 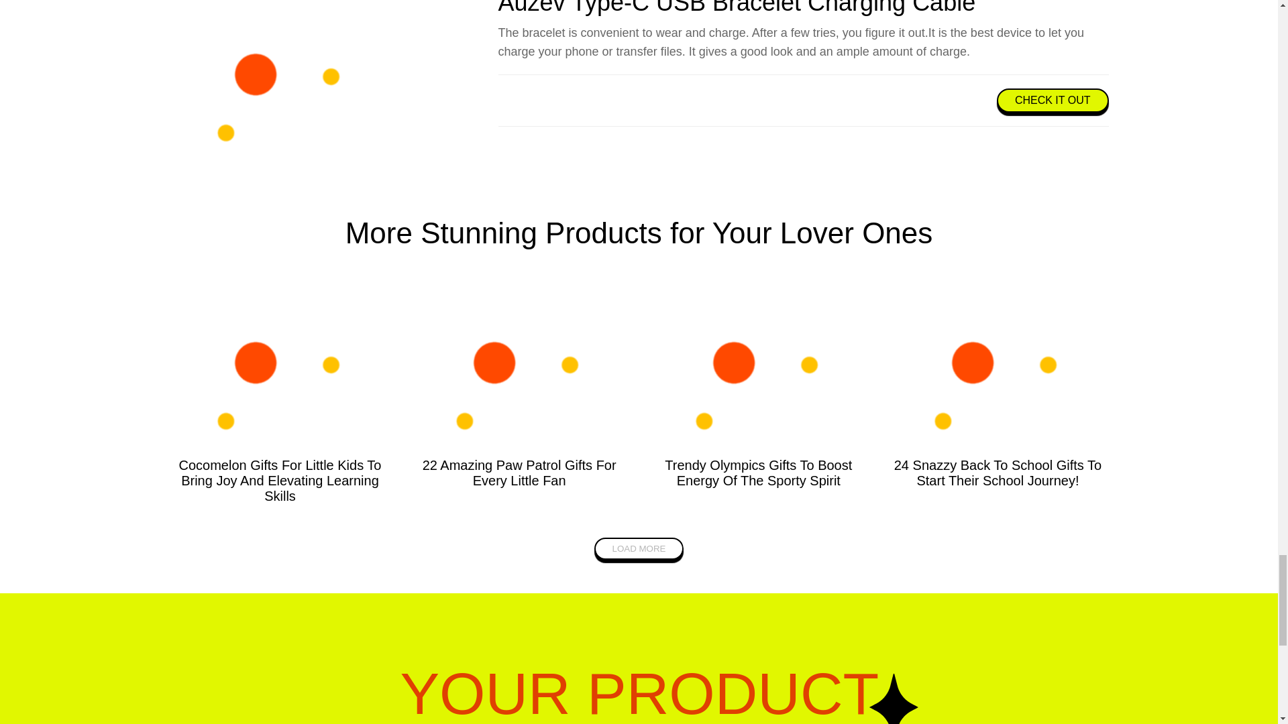 I want to click on 22 Amazing Paw Patrol Gifts For Every Little Fan, so click(x=519, y=472).